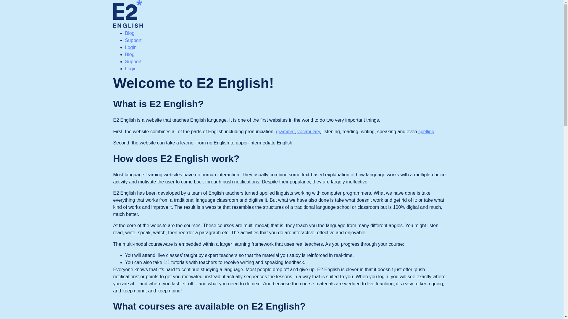 This screenshot has height=319, width=568. I want to click on Support, so click(133, 61).